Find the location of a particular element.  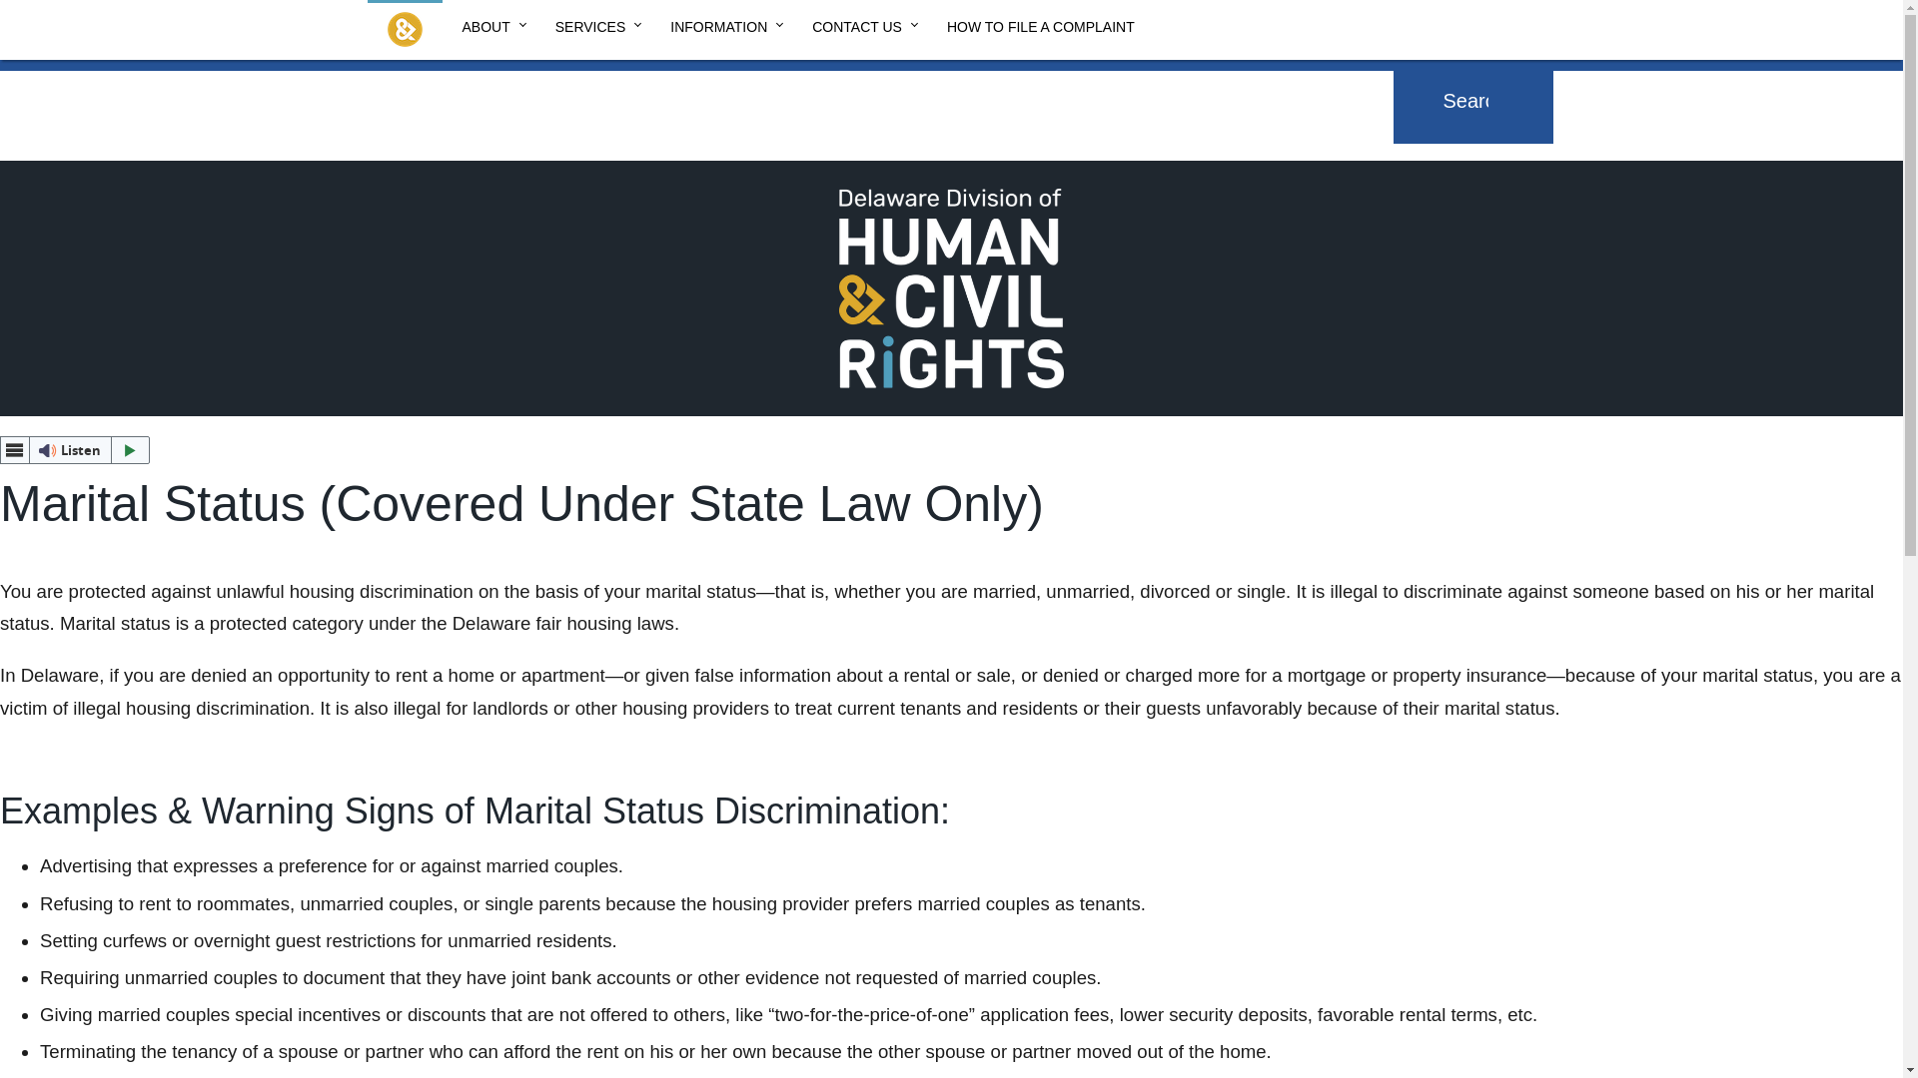

Listen to this page using ReadSpeaker is located at coordinates (74, 450).